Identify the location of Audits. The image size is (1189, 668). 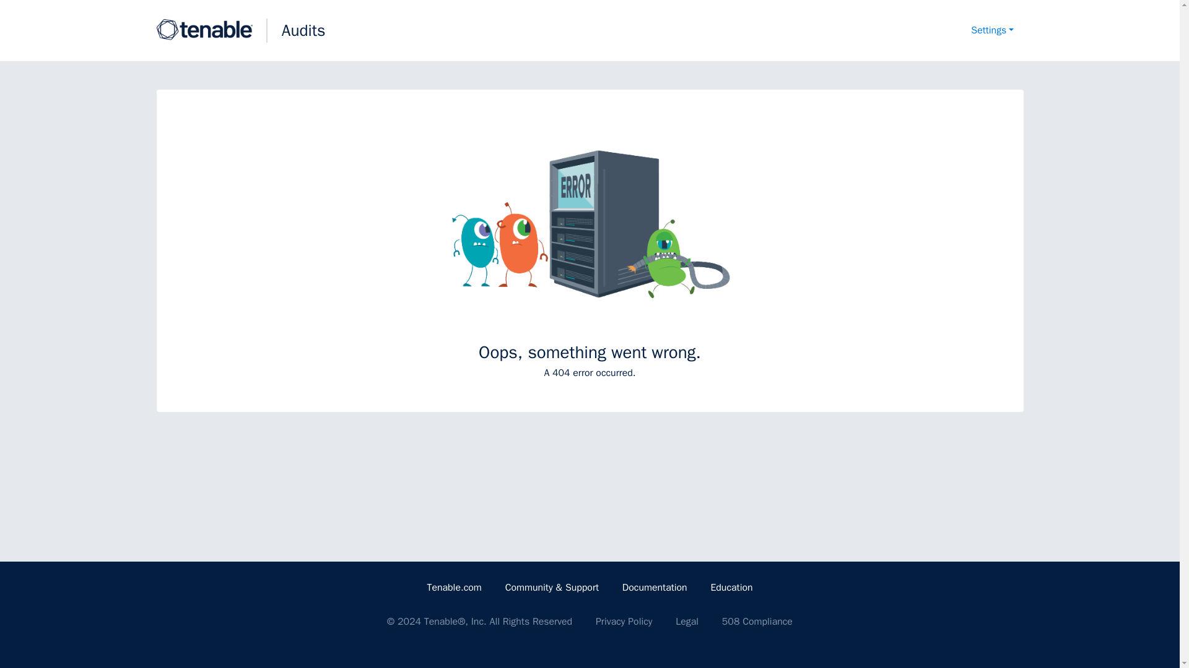
(303, 30).